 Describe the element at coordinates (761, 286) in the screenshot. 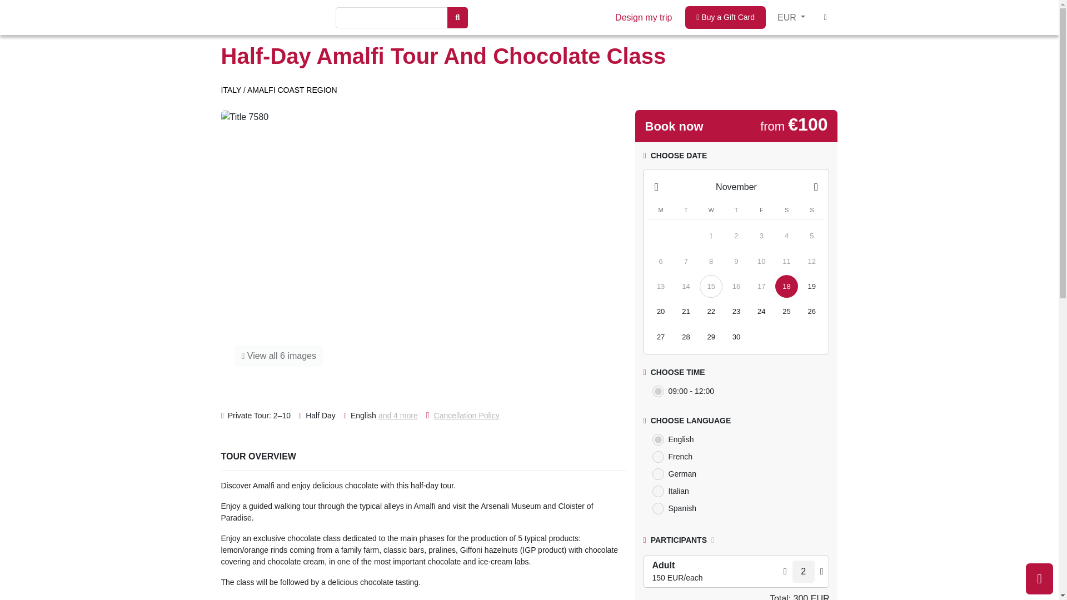

I see `17` at that location.